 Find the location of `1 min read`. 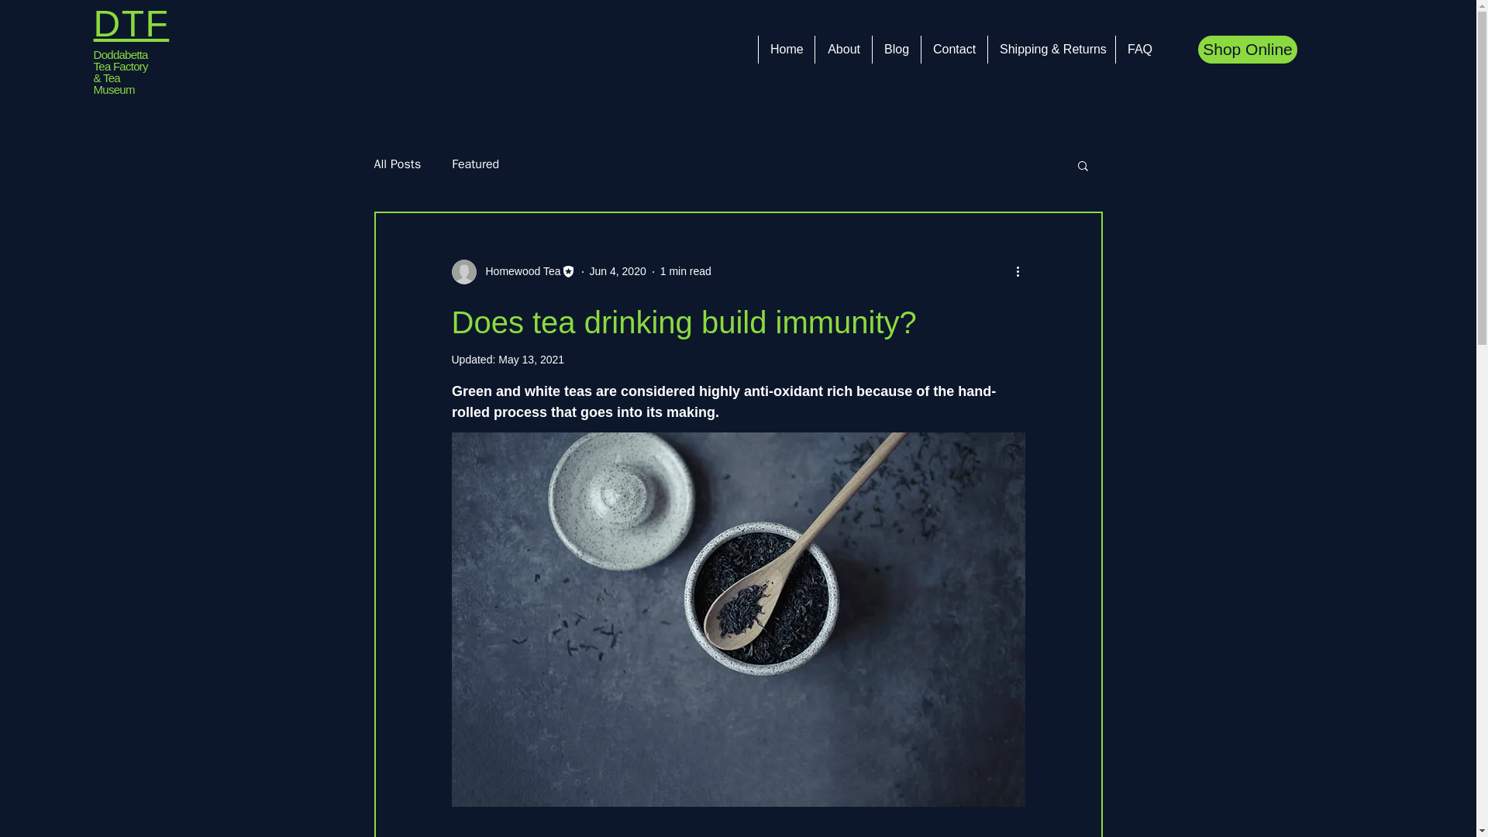

1 min read is located at coordinates (685, 271).